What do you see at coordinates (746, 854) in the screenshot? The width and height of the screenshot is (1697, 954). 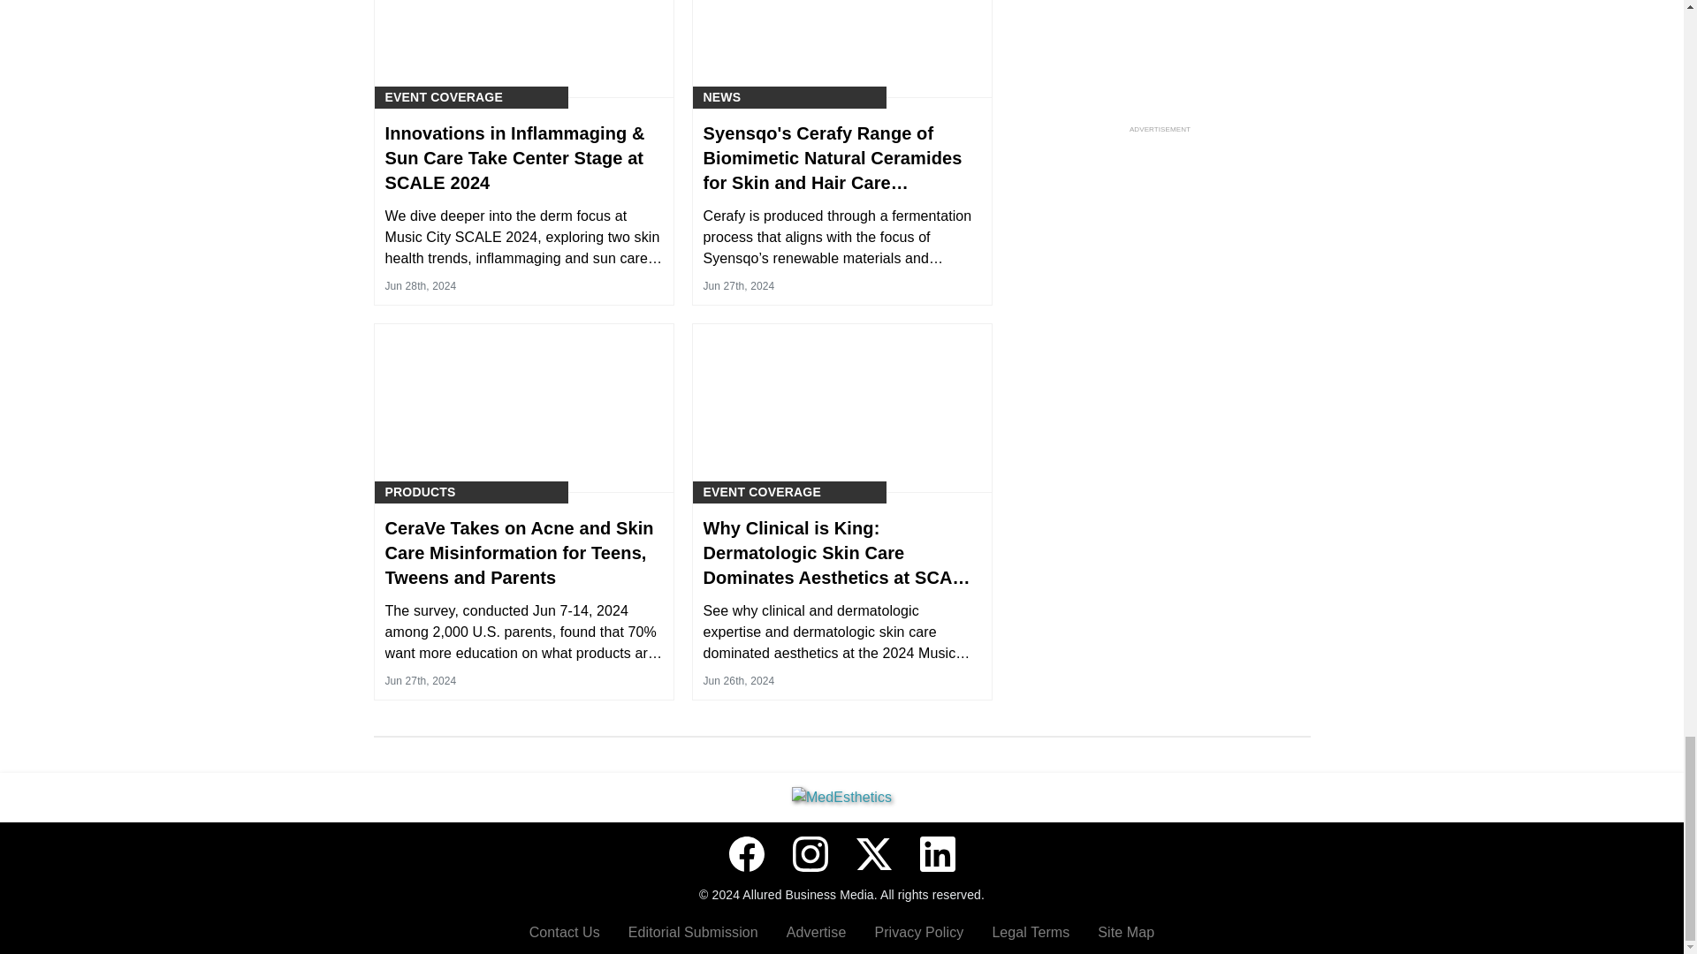 I see `Facebook icon` at bounding box center [746, 854].